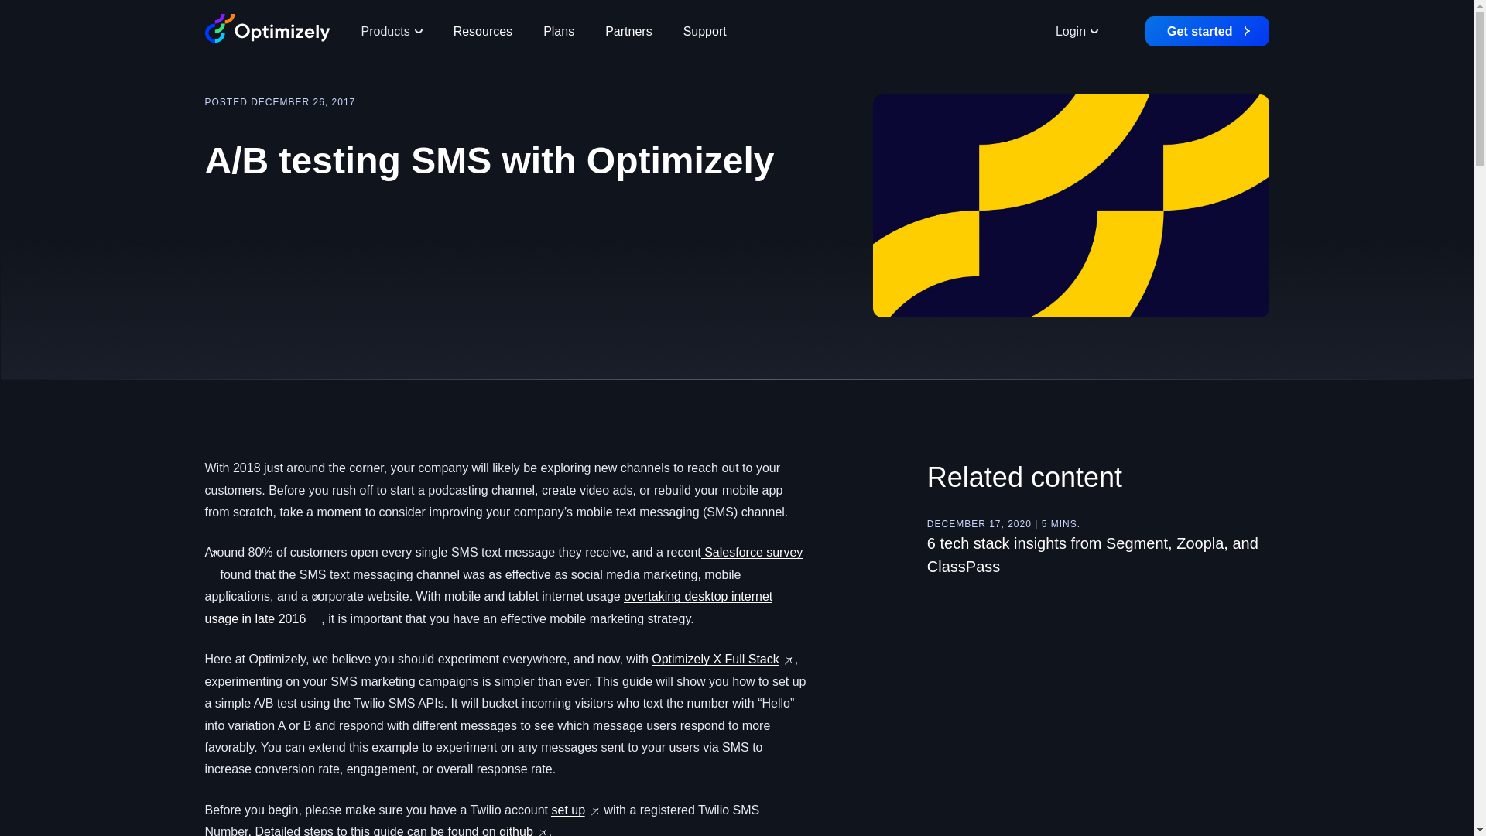 Image resolution: width=1486 pixels, height=836 pixels. What do you see at coordinates (267, 29) in the screenshot?
I see `Optimizely Logo` at bounding box center [267, 29].